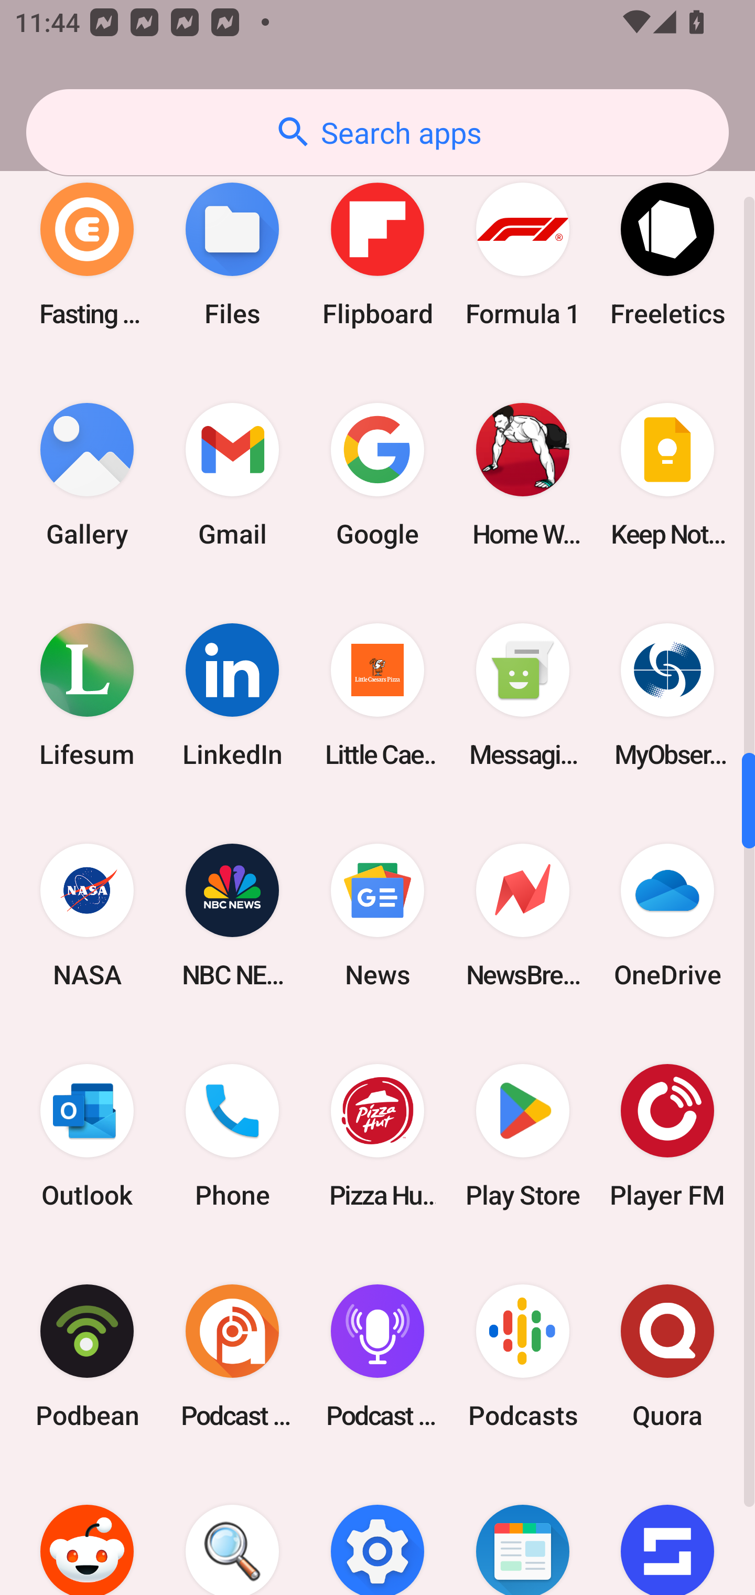  What do you see at coordinates (522, 1135) in the screenshot?
I see `Play Store` at bounding box center [522, 1135].